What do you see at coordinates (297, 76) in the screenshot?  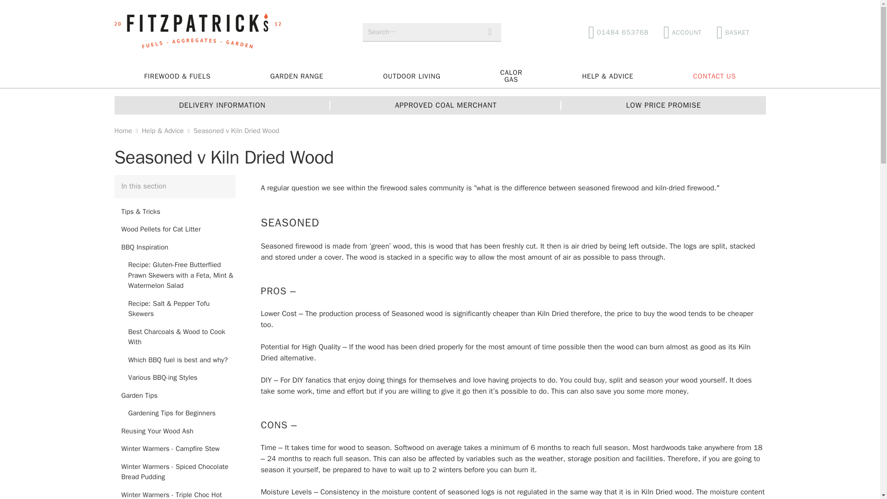 I see `BASKET` at bounding box center [297, 76].